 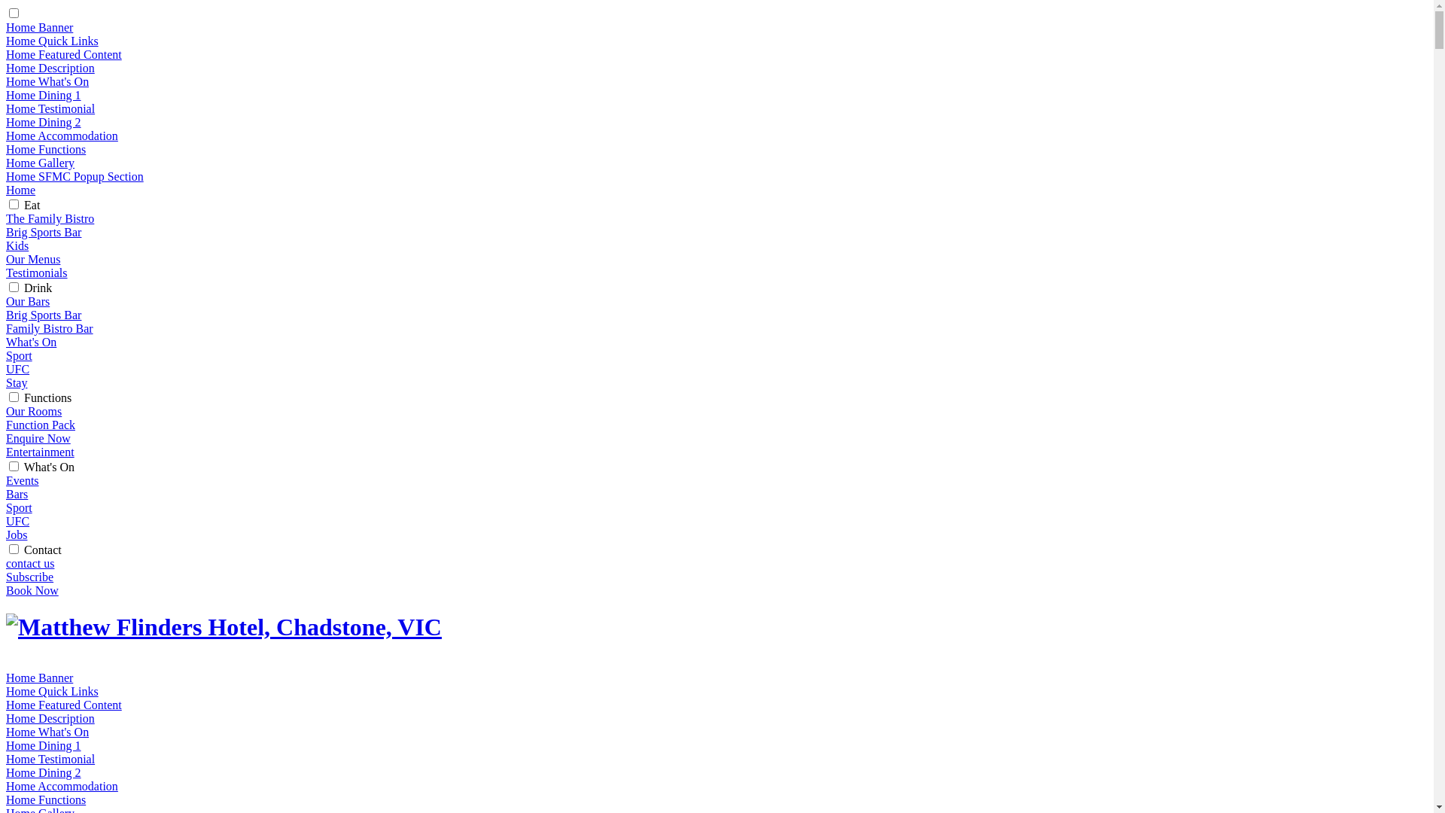 I want to click on Home What's On, so click(x=47, y=732).